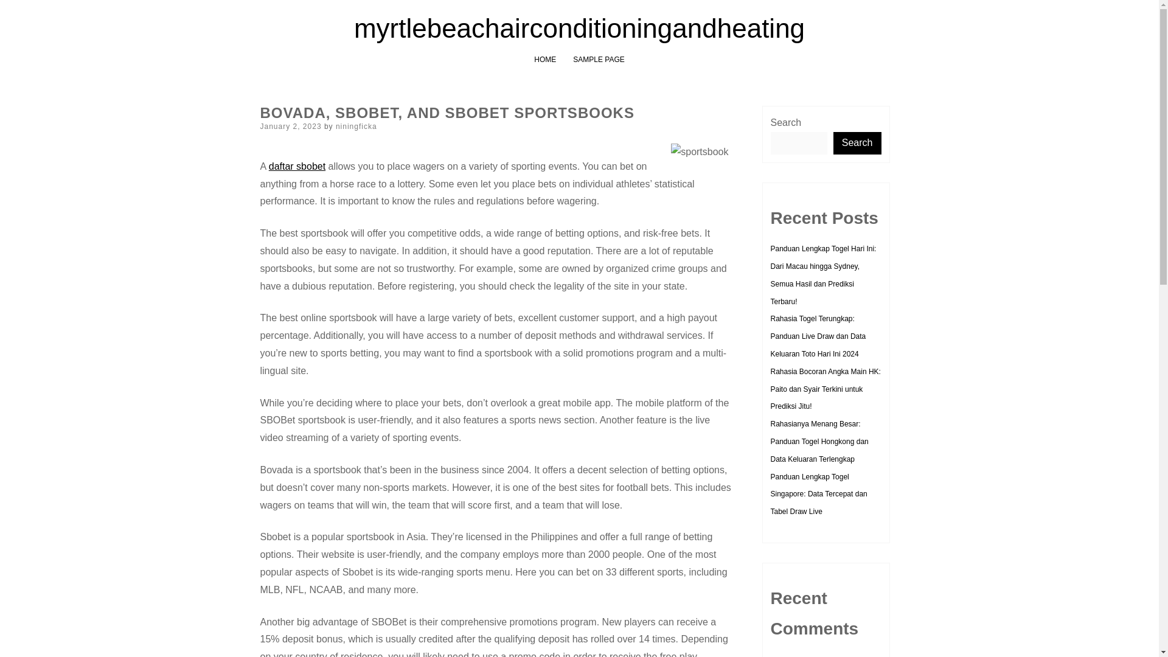  Describe the element at coordinates (291, 126) in the screenshot. I see `January 2, 2023` at that location.